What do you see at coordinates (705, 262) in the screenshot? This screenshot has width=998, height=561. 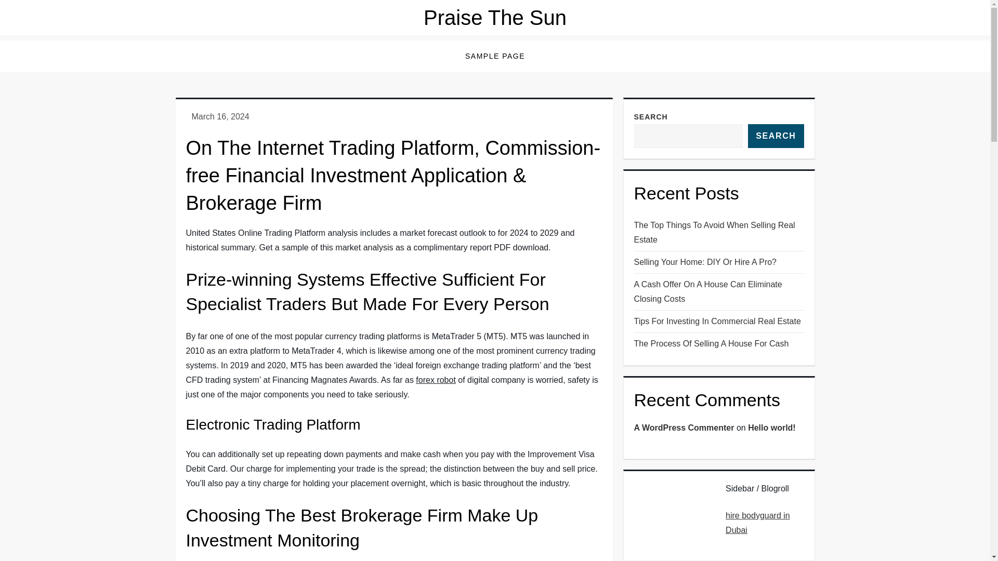 I see `Selling Your Home: DIY Or Hire A Pro?` at bounding box center [705, 262].